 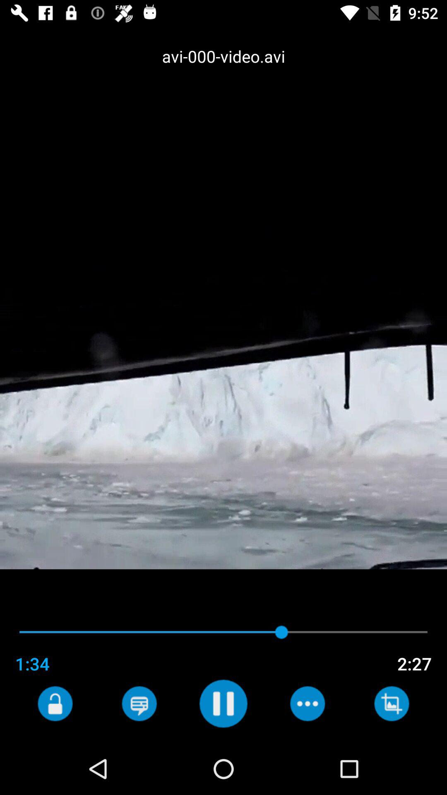 What do you see at coordinates (392, 703) in the screenshot?
I see `resize video` at bounding box center [392, 703].